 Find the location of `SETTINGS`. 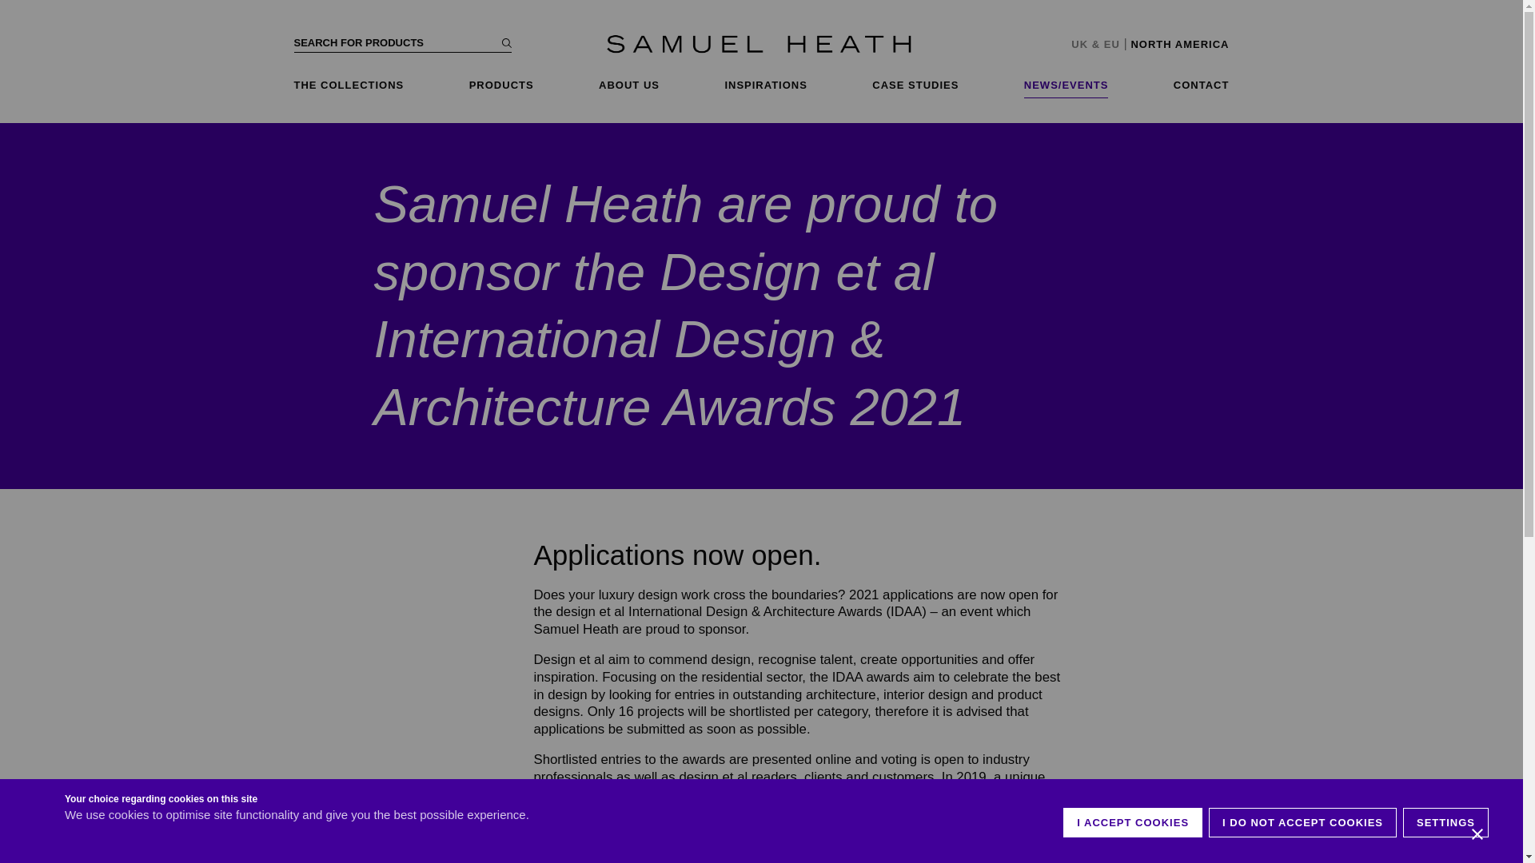

SETTINGS is located at coordinates (1445, 821).